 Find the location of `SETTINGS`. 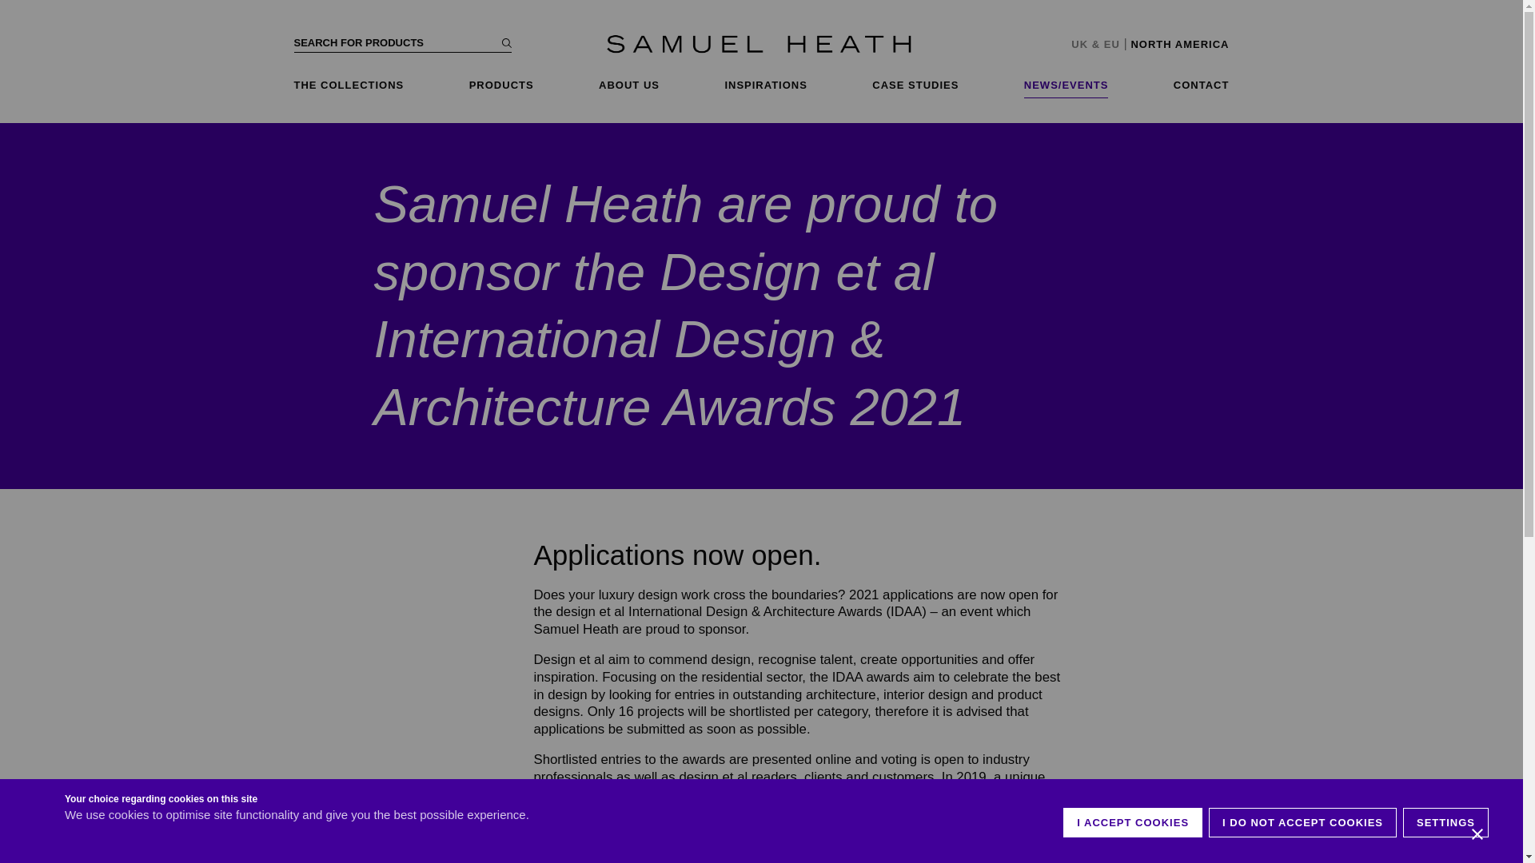

SETTINGS is located at coordinates (1445, 821).